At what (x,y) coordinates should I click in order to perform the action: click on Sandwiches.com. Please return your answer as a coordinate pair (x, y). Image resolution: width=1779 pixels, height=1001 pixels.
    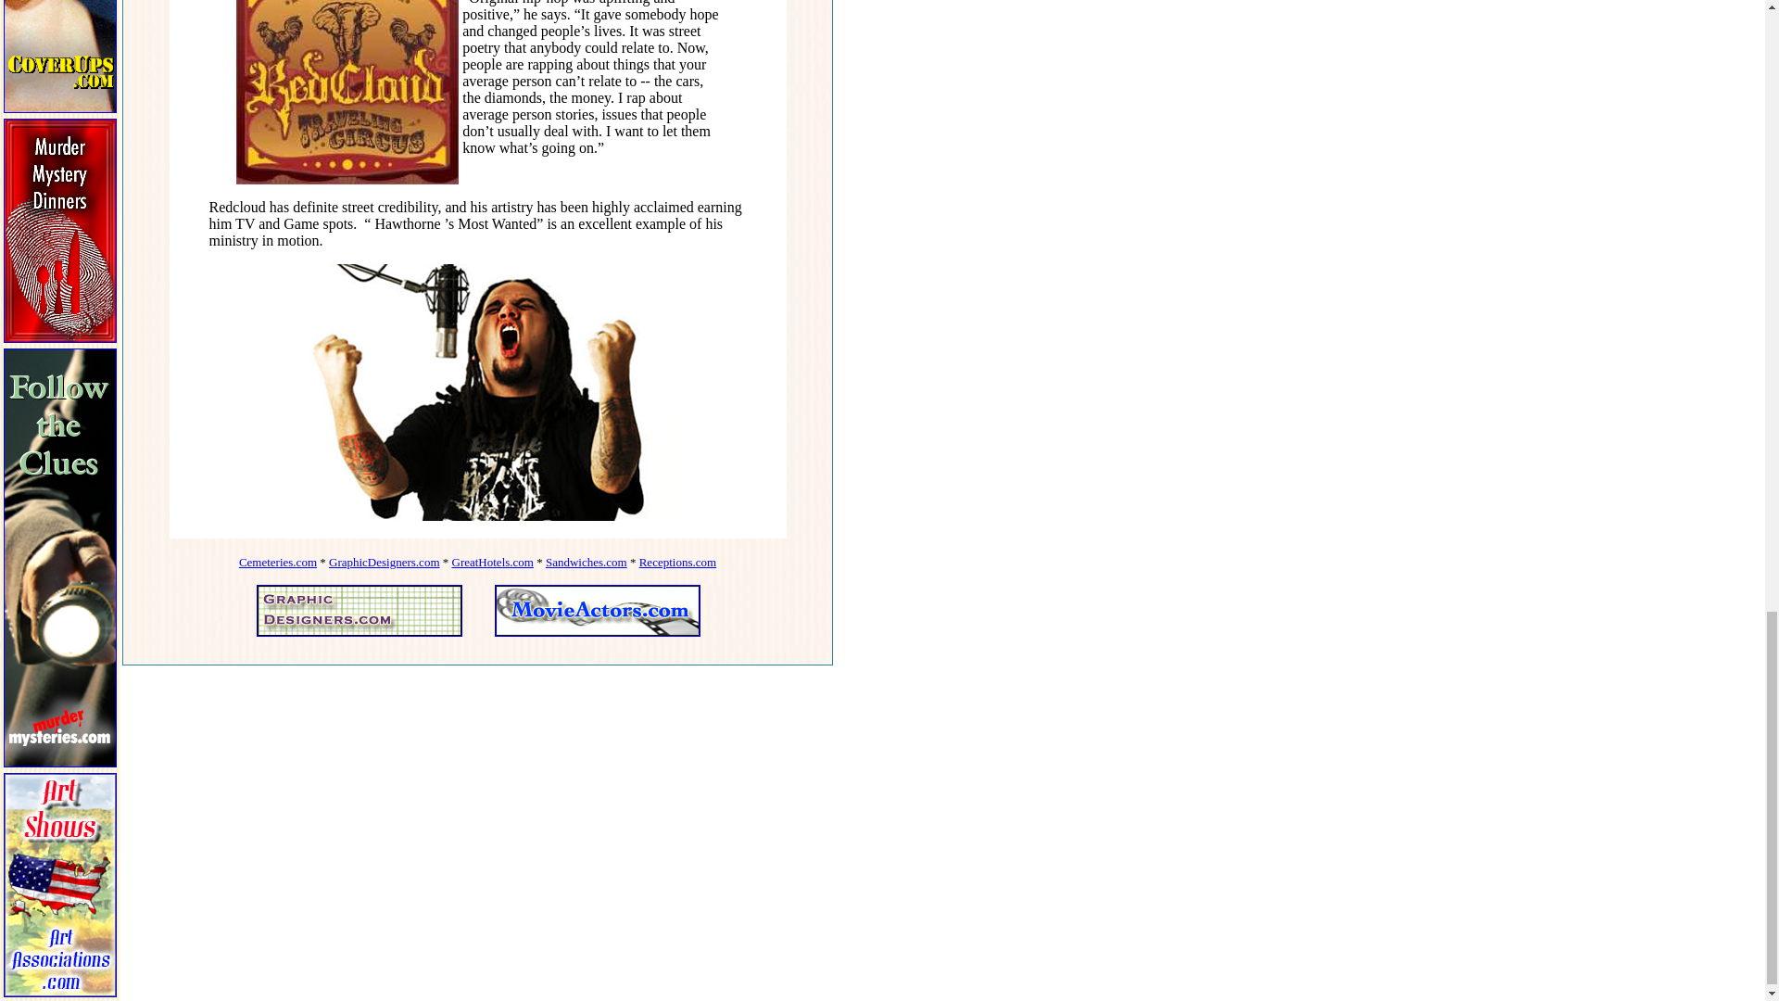
    Looking at the image, I should click on (587, 562).